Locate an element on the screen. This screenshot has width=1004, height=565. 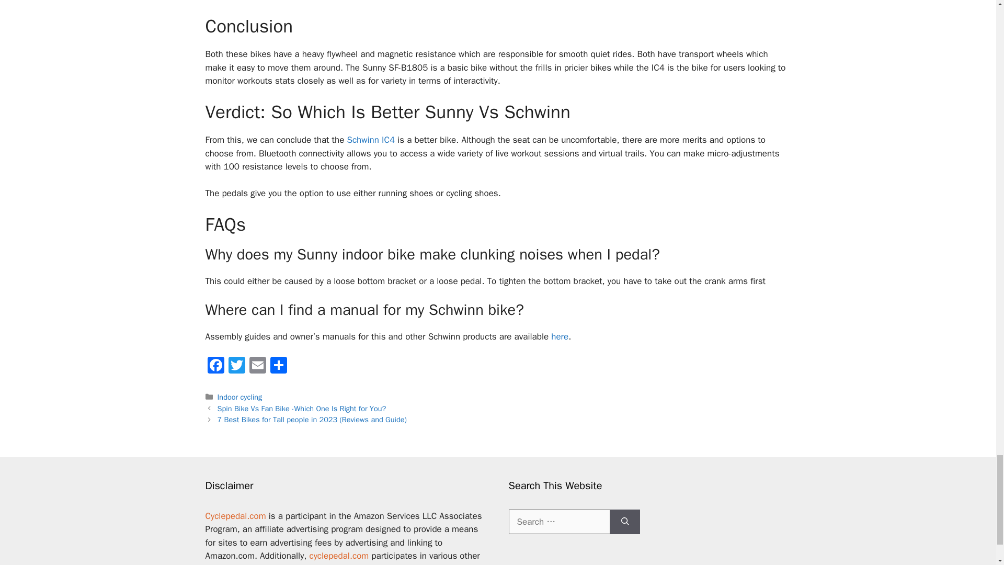
Email is located at coordinates (257, 366).